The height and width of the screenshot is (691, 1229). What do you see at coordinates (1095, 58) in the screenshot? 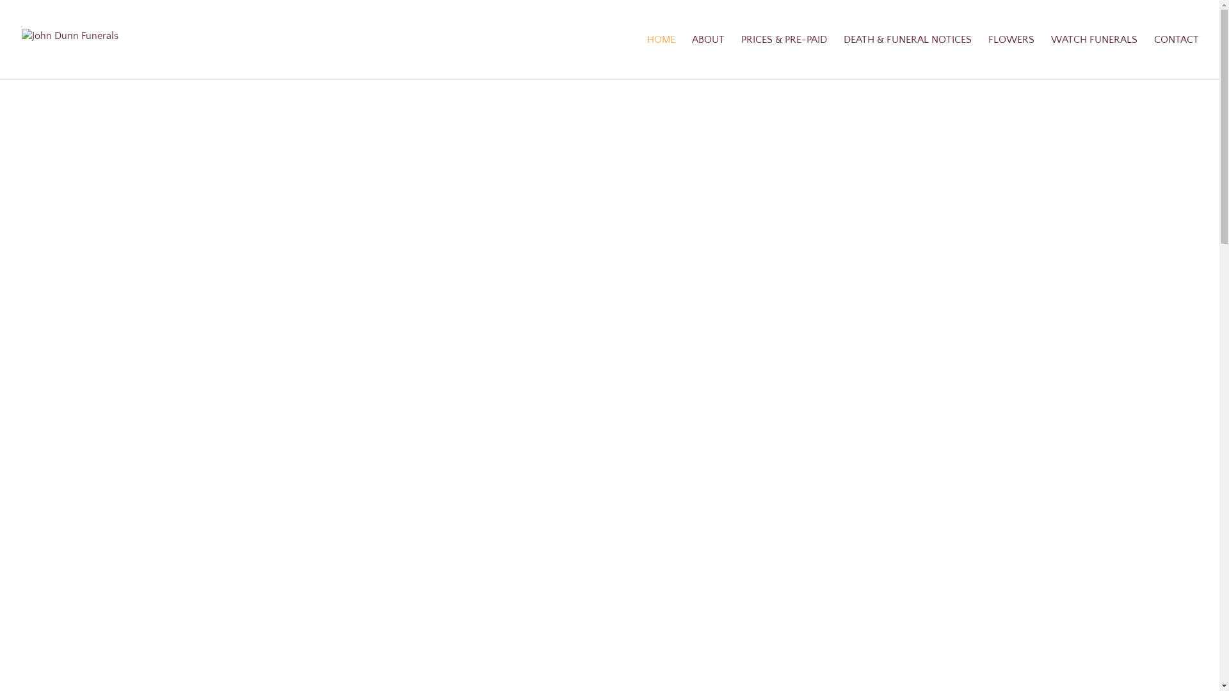
I see `WATCH FUNERALS` at bounding box center [1095, 58].